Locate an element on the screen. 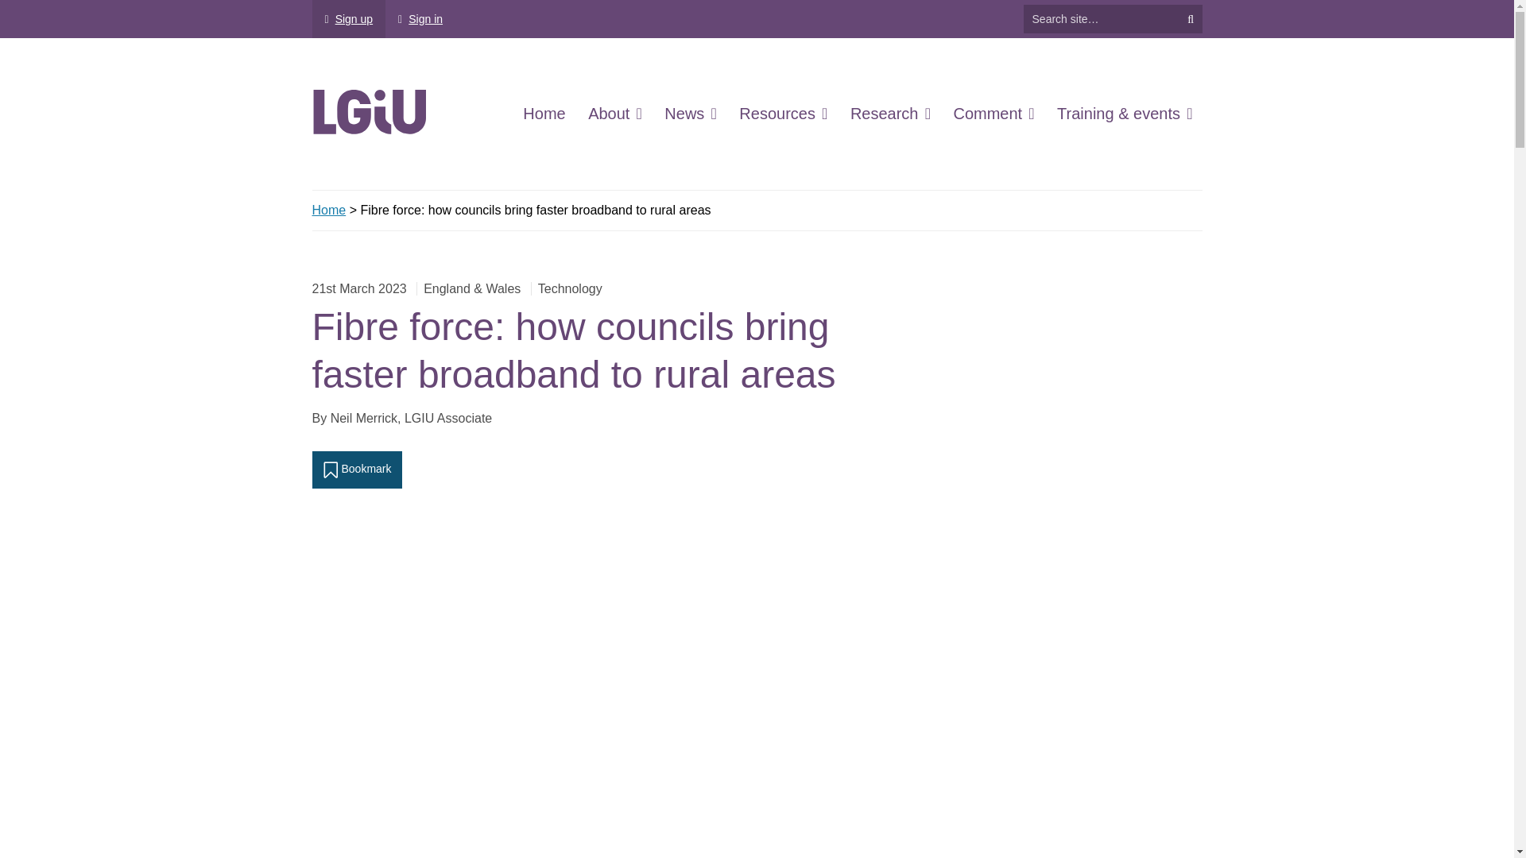  Go to LGiU. is located at coordinates (328, 210).